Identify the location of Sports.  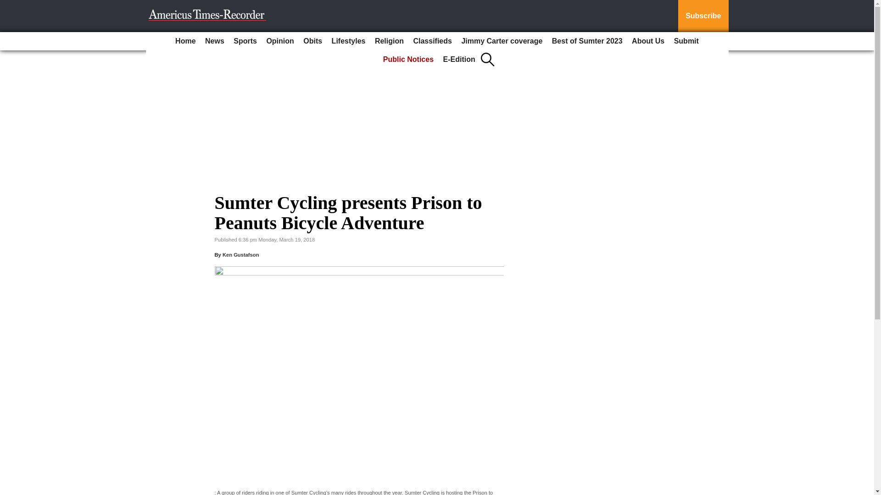
(245, 41).